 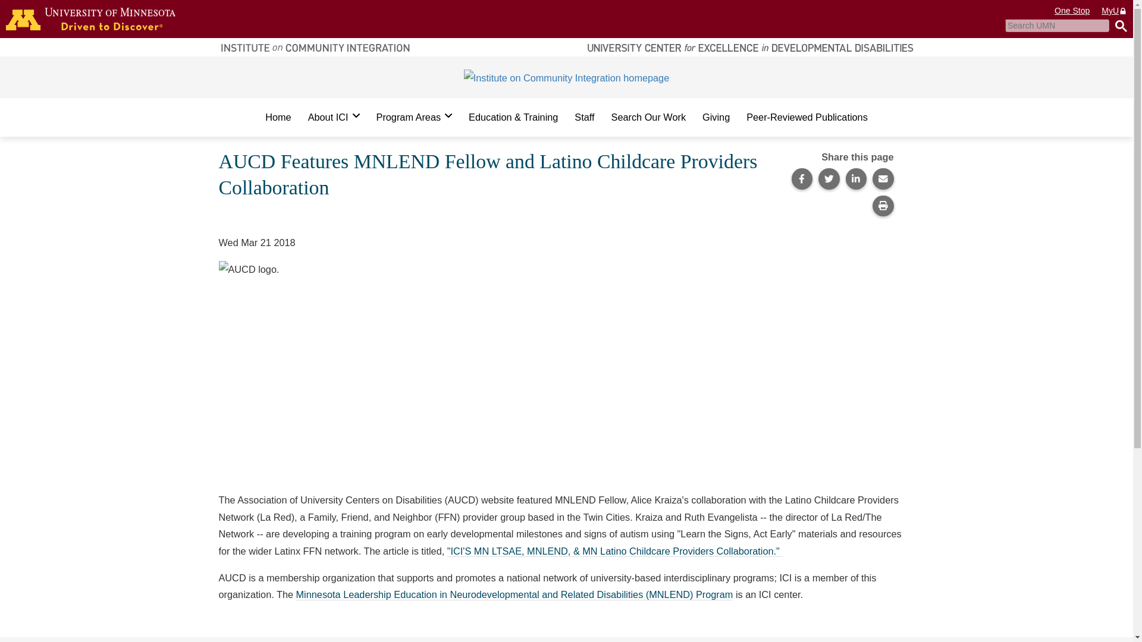 I want to click on Search Our Work, so click(x=648, y=117).